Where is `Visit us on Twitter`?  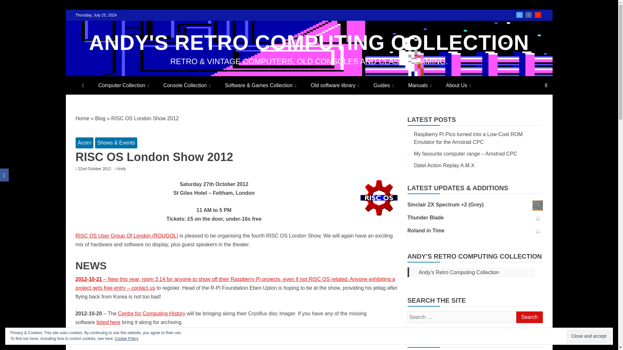 Visit us on Twitter is located at coordinates (519, 15).